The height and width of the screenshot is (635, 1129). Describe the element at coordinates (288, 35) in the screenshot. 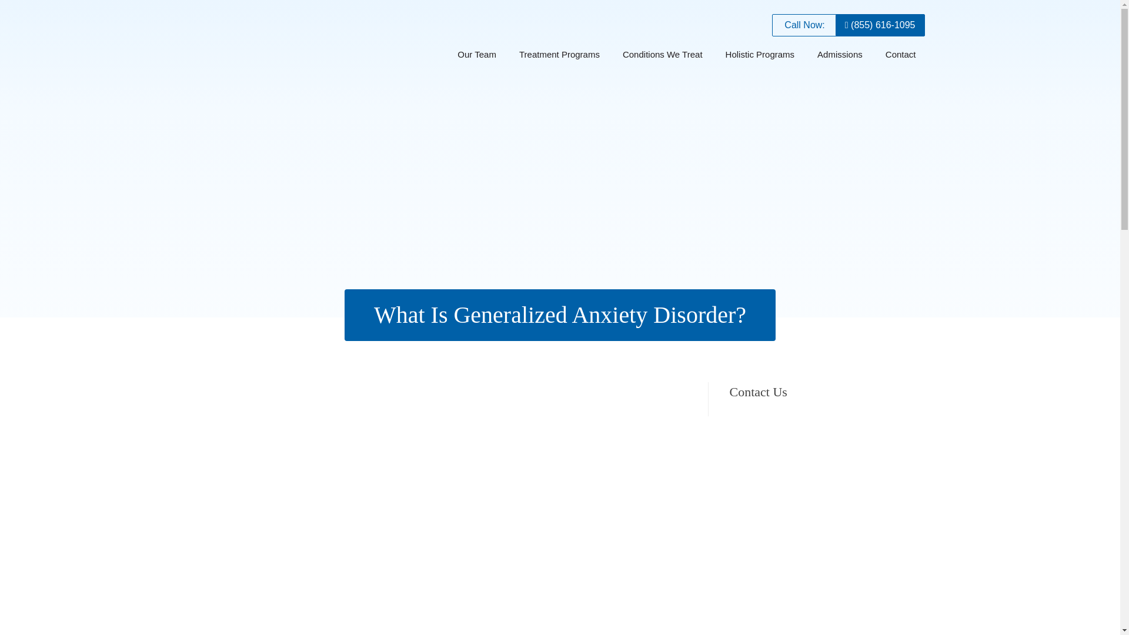

I see `logo` at that location.